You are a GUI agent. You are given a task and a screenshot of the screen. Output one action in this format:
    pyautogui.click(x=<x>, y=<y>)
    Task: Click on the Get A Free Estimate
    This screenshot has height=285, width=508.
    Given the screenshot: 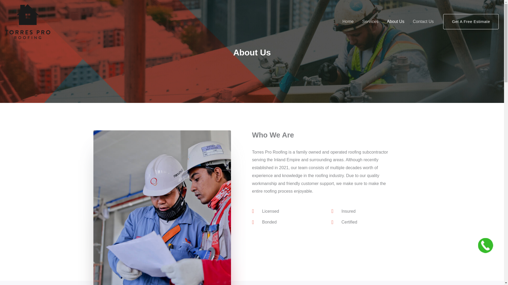 What is the action you would take?
    pyautogui.click(x=471, y=22)
    